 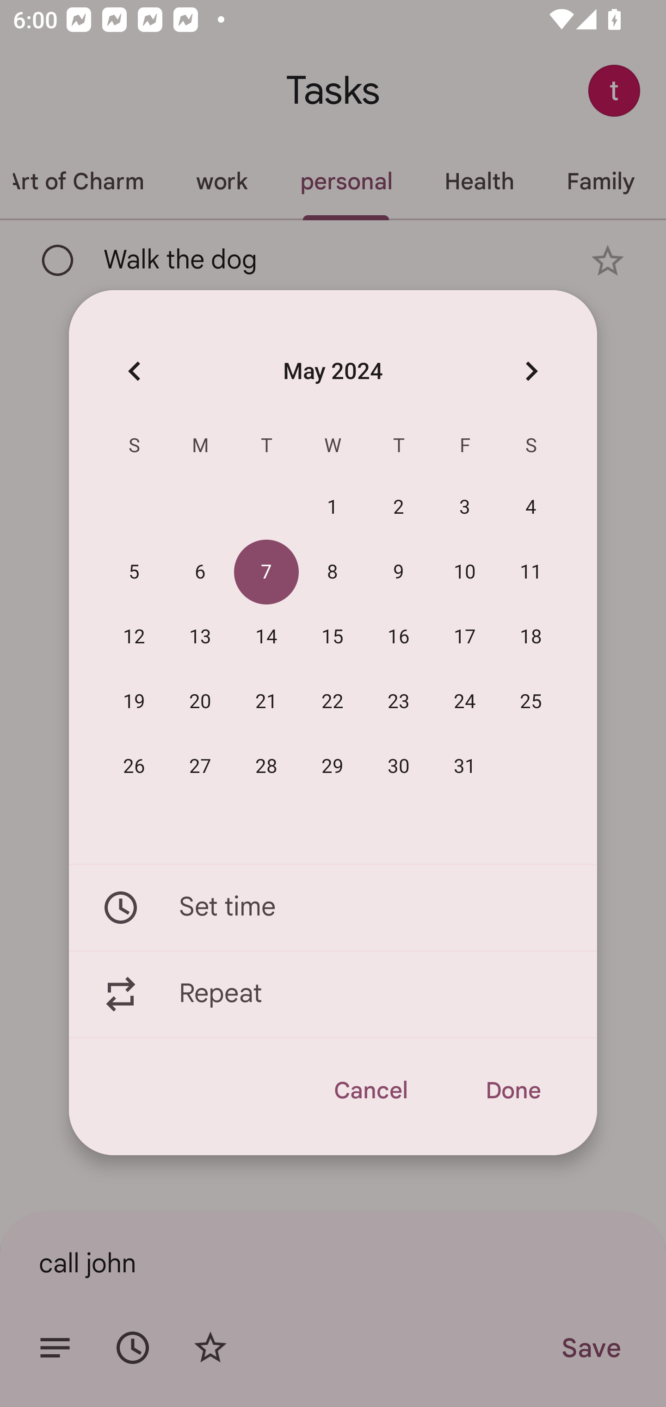 I want to click on Set time, so click(x=333, y=907).